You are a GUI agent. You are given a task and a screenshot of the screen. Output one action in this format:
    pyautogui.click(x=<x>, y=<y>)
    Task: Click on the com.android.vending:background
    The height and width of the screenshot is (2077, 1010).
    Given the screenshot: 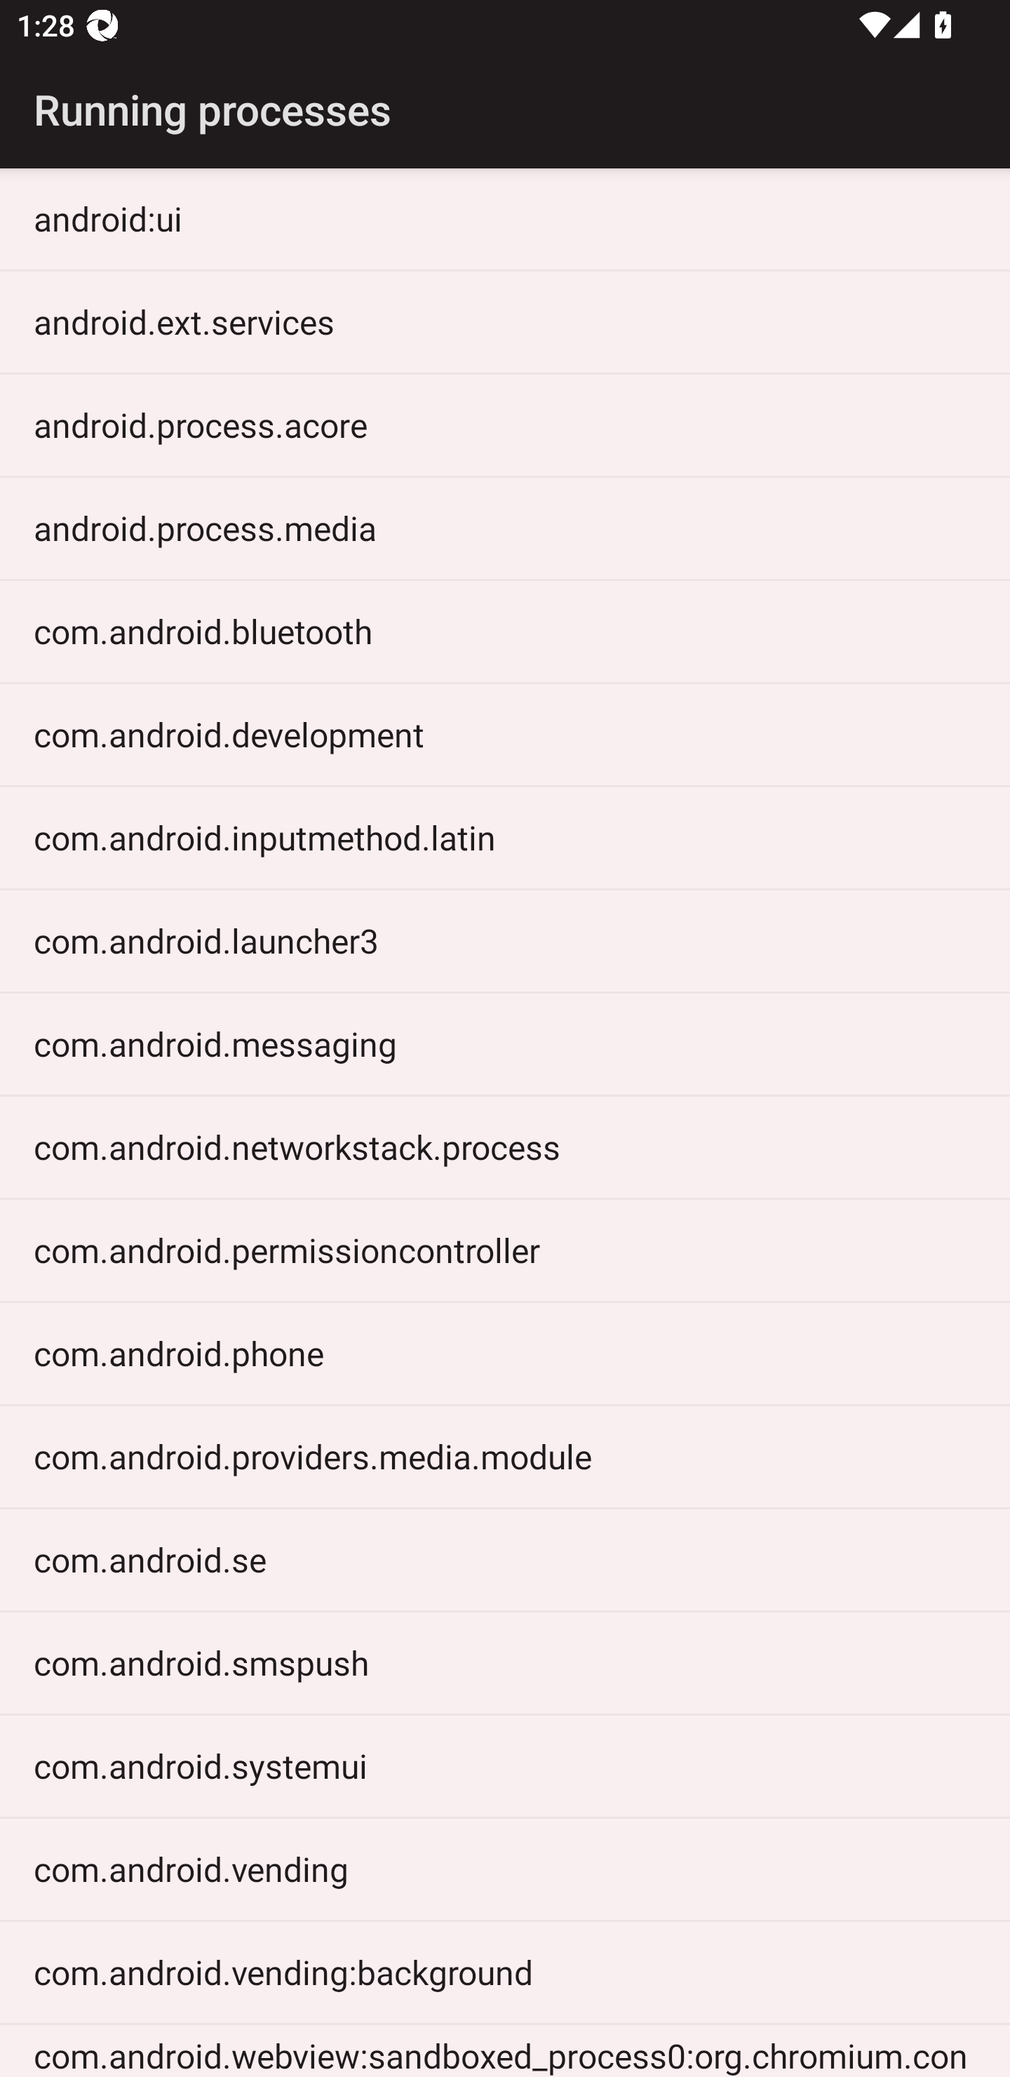 What is the action you would take?
    pyautogui.click(x=505, y=1972)
    